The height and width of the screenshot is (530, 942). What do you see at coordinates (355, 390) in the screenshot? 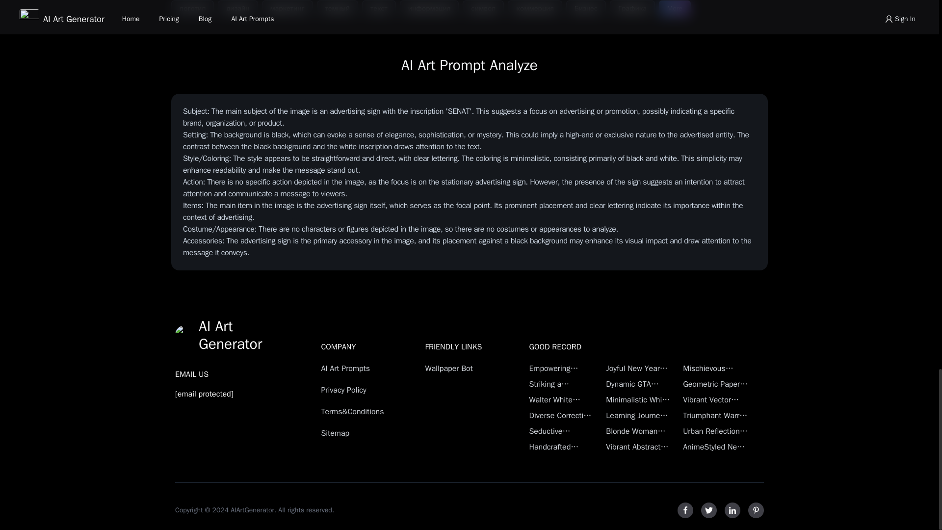
I see `Privacy Policy` at bounding box center [355, 390].